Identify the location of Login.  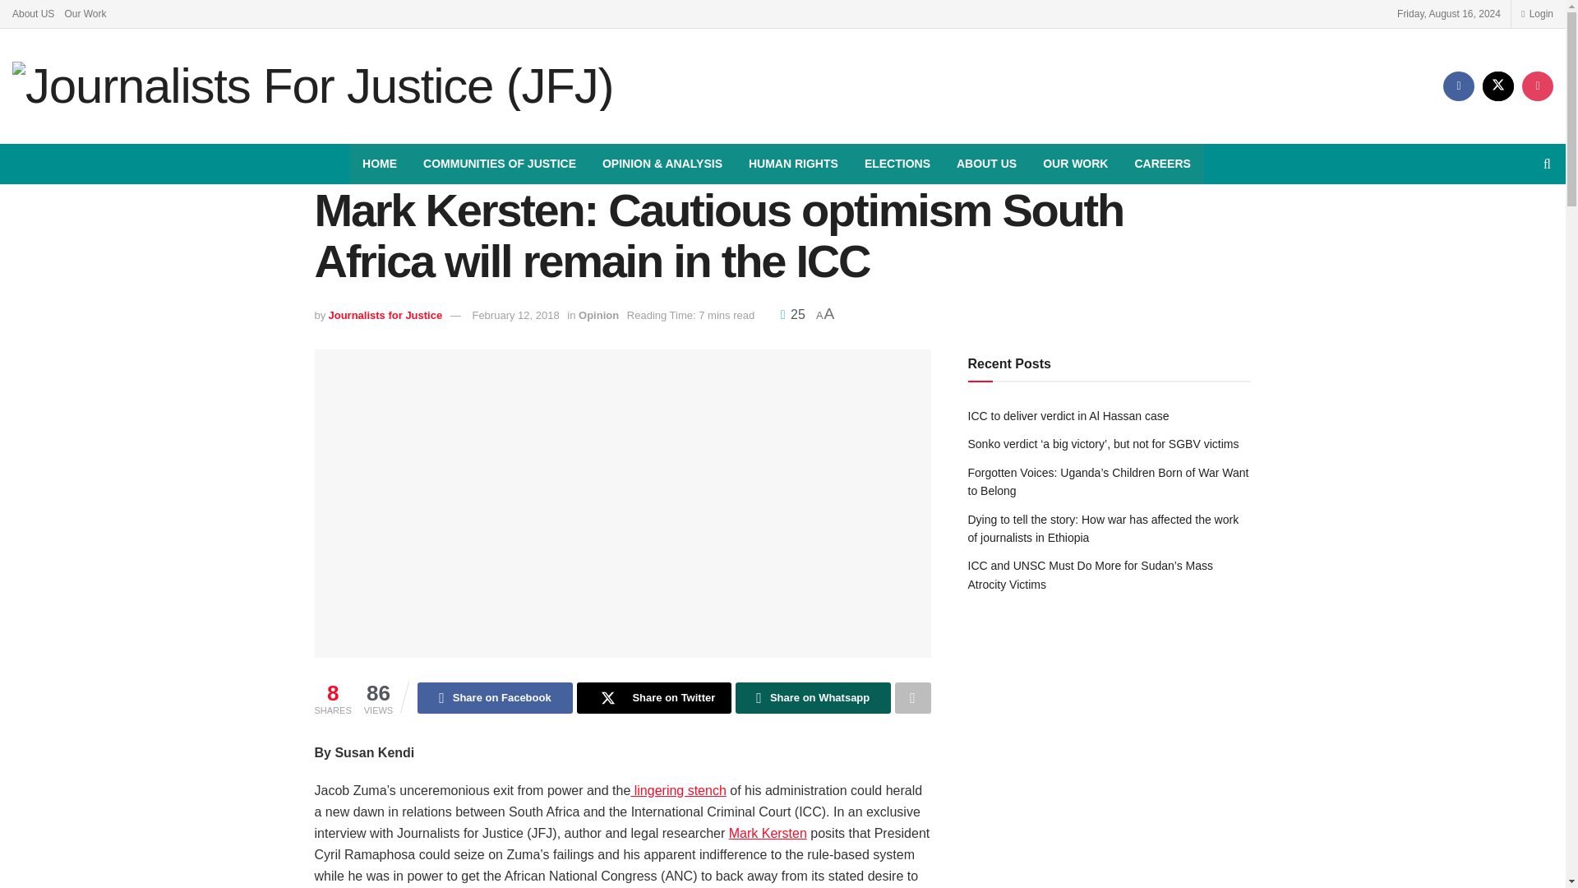
(1537, 13).